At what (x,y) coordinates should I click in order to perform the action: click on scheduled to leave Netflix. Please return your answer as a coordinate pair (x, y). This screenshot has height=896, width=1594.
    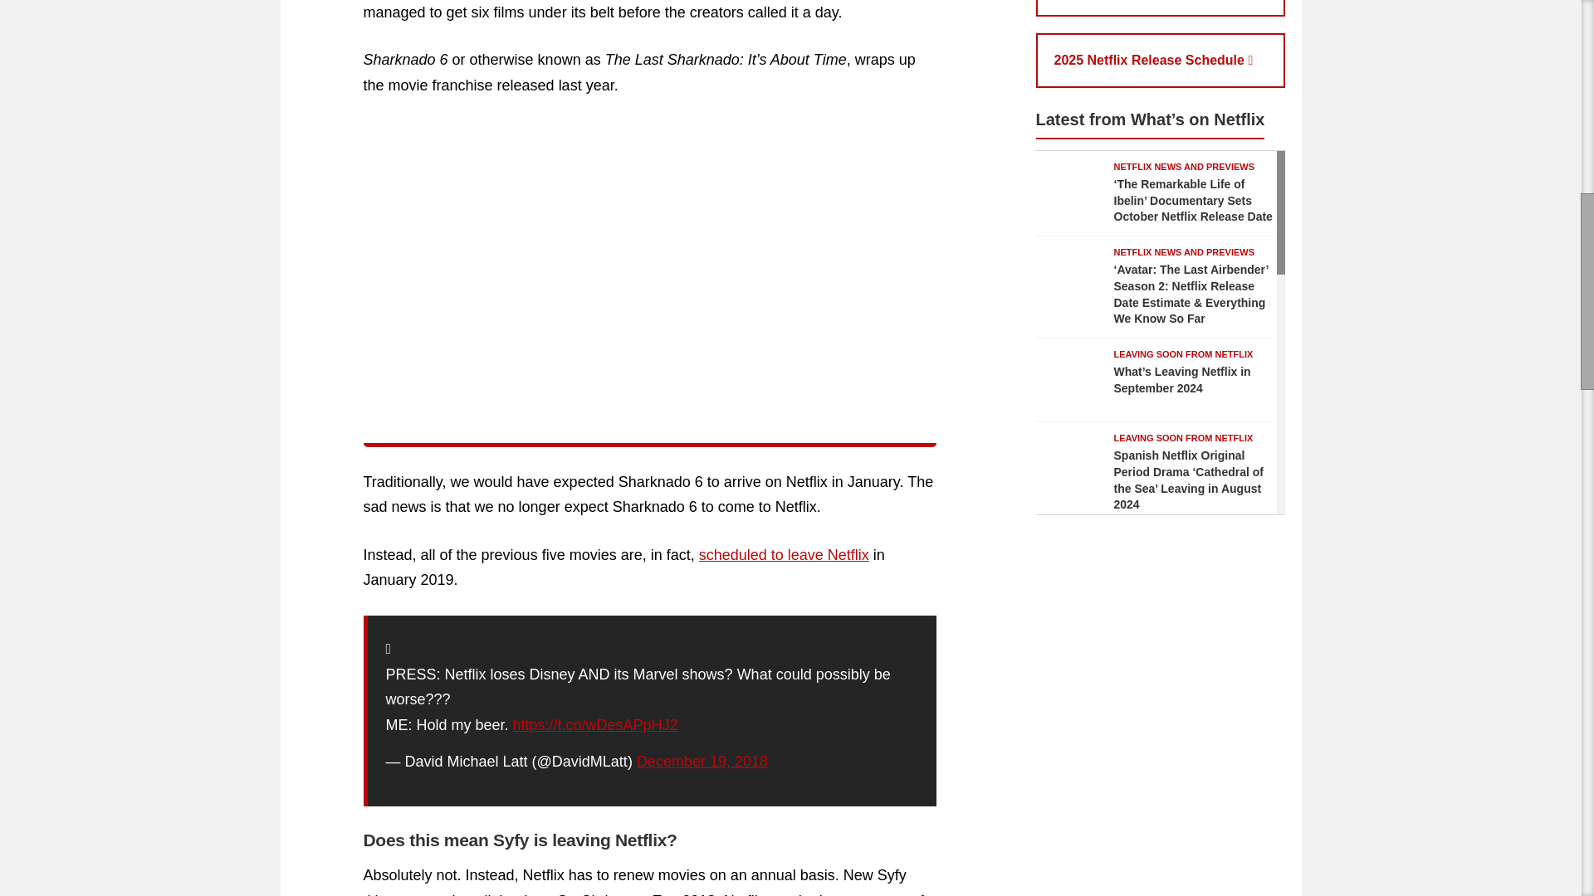
    Looking at the image, I should click on (784, 554).